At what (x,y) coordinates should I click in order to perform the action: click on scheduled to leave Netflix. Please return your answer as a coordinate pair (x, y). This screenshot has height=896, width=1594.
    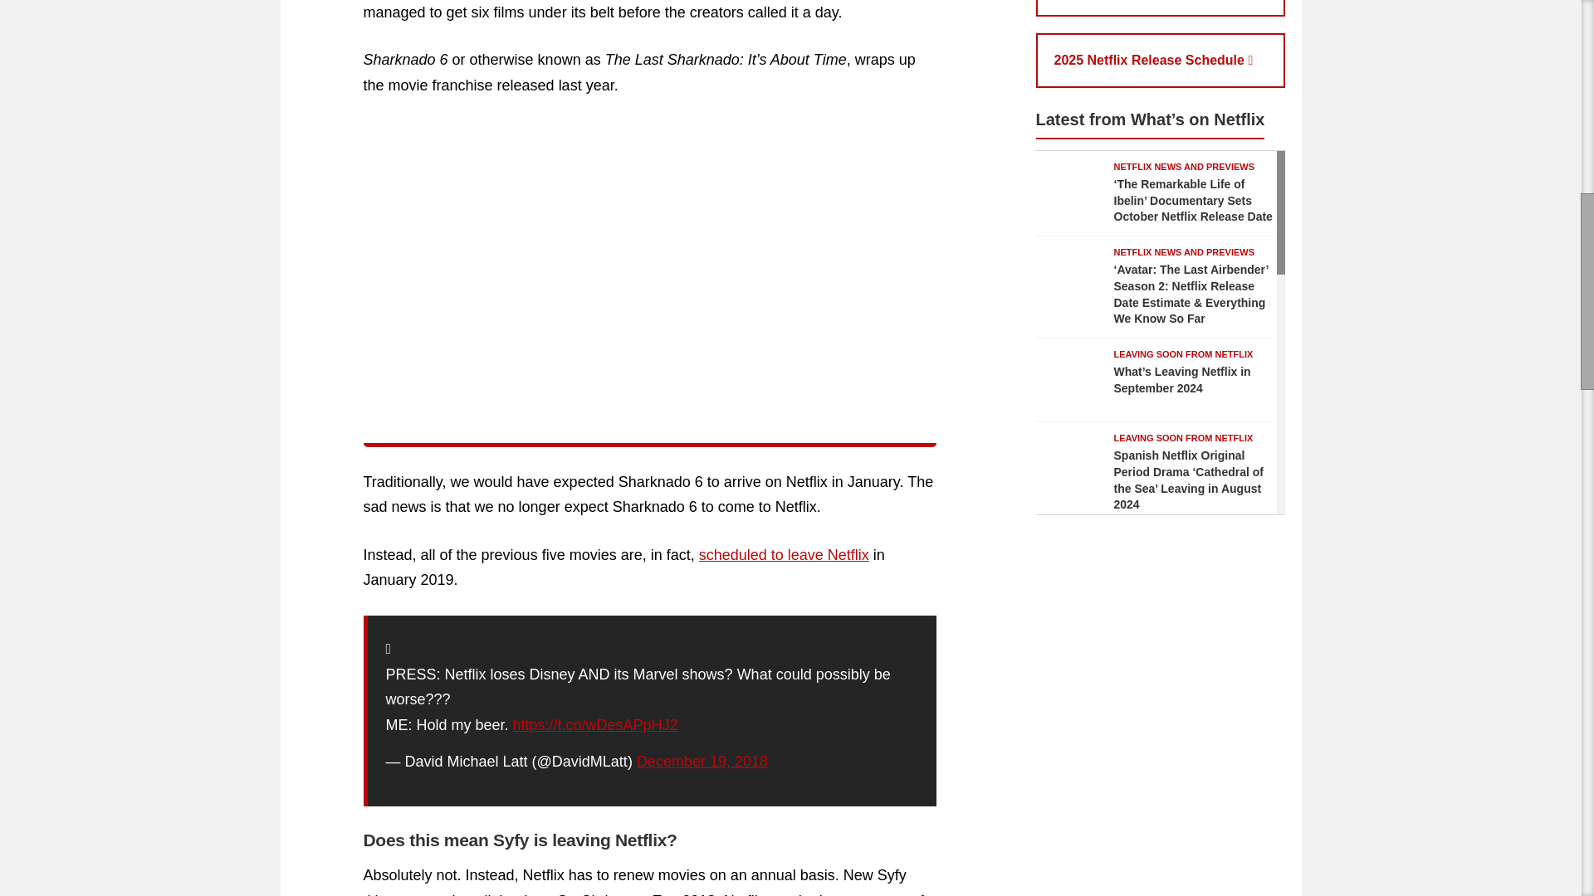
    Looking at the image, I should click on (784, 554).